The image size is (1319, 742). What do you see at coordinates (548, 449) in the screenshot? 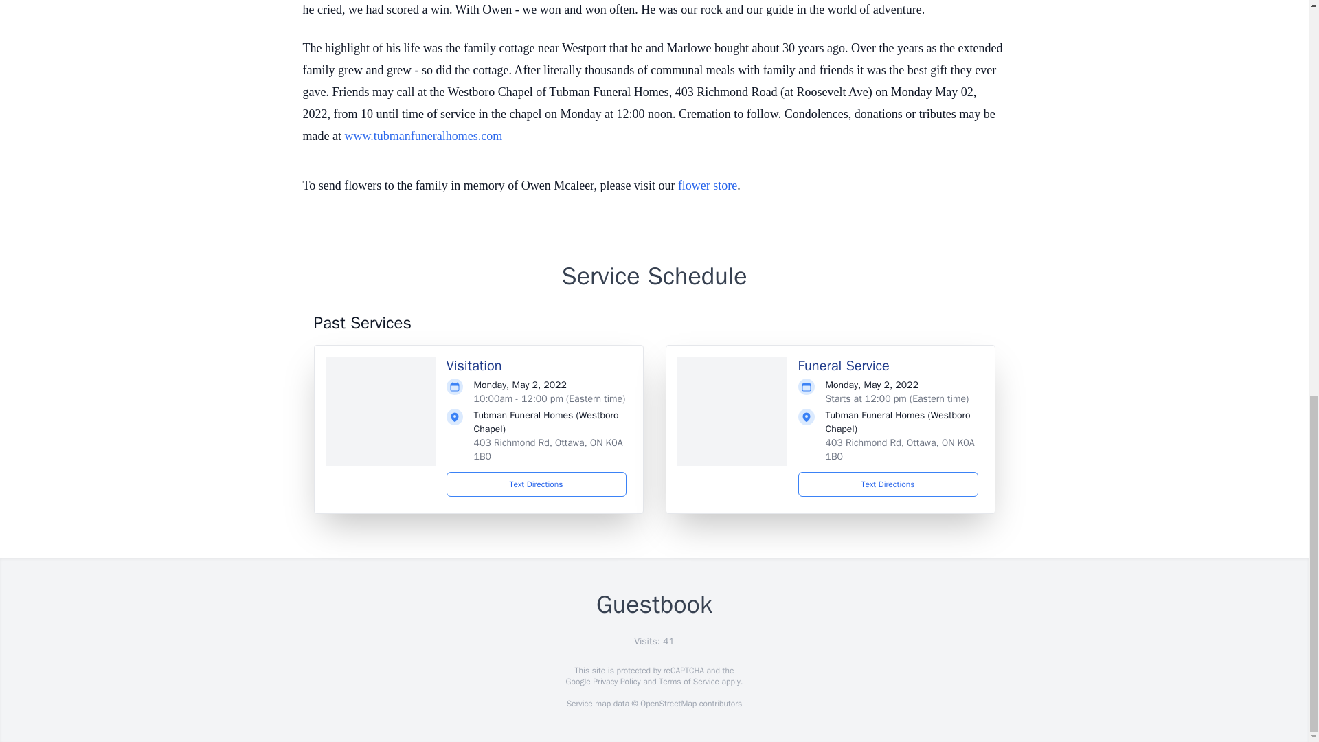
I see `403 Richmond Rd, Ottawa, ON K0A 1B0` at bounding box center [548, 449].